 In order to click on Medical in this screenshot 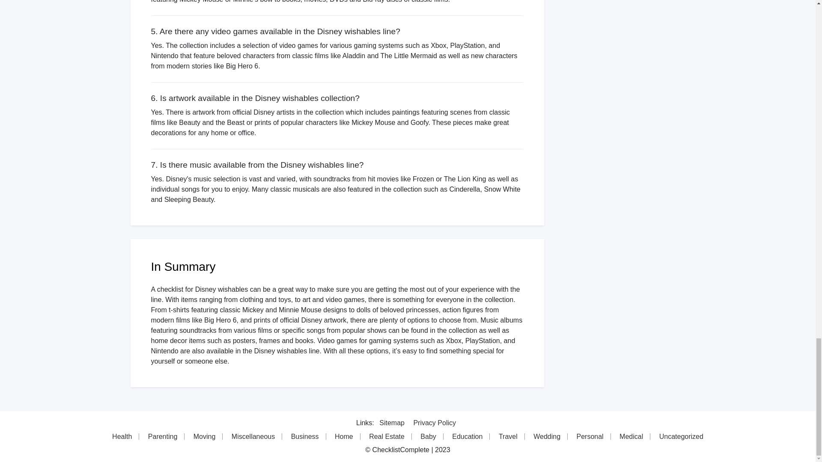, I will do `click(631, 436)`.